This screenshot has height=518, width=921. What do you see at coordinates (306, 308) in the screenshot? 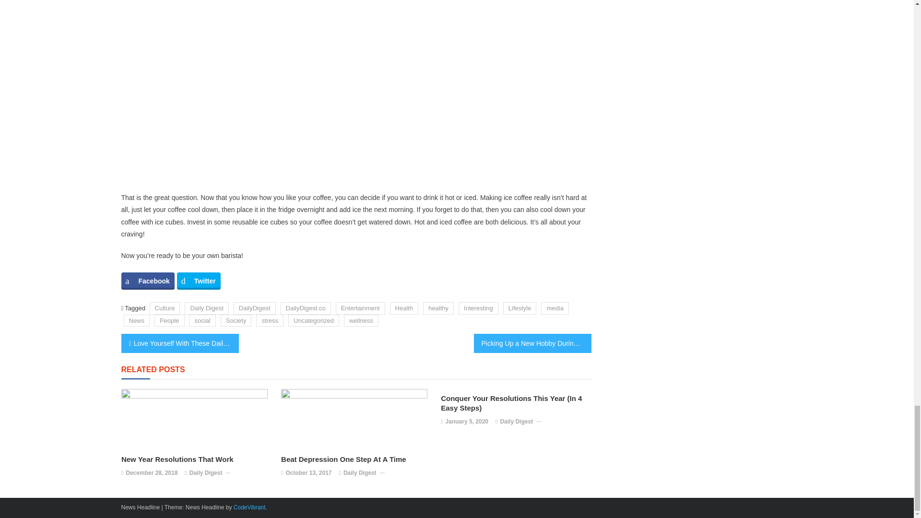
I see `DailyDigest.co` at bounding box center [306, 308].